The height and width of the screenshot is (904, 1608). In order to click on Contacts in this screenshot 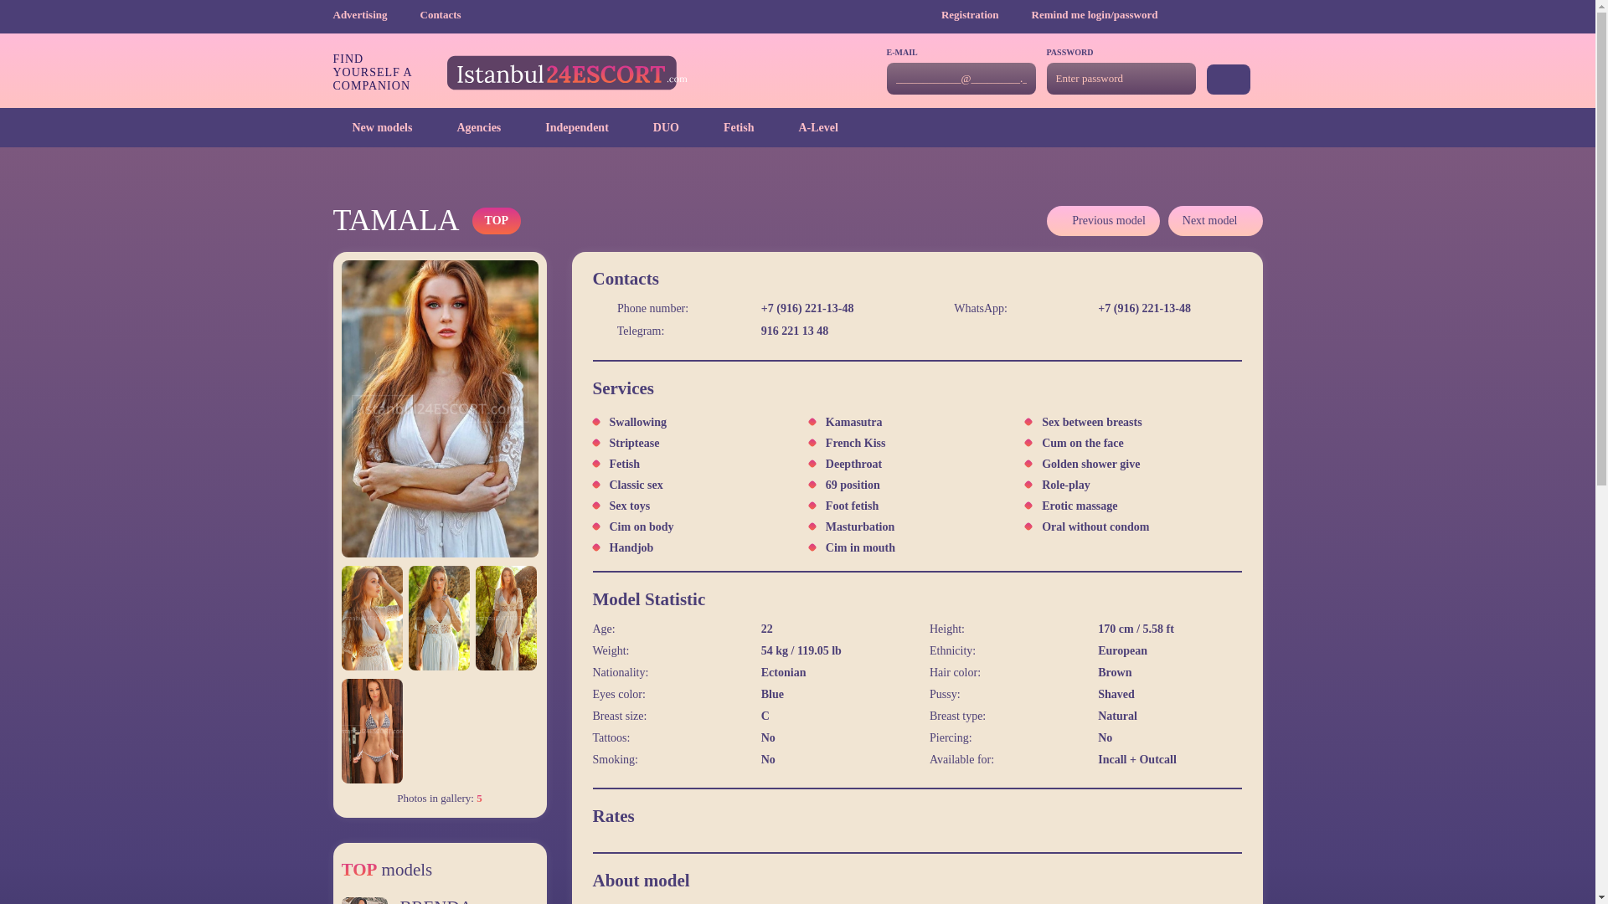, I will do `click(441, 13)`.